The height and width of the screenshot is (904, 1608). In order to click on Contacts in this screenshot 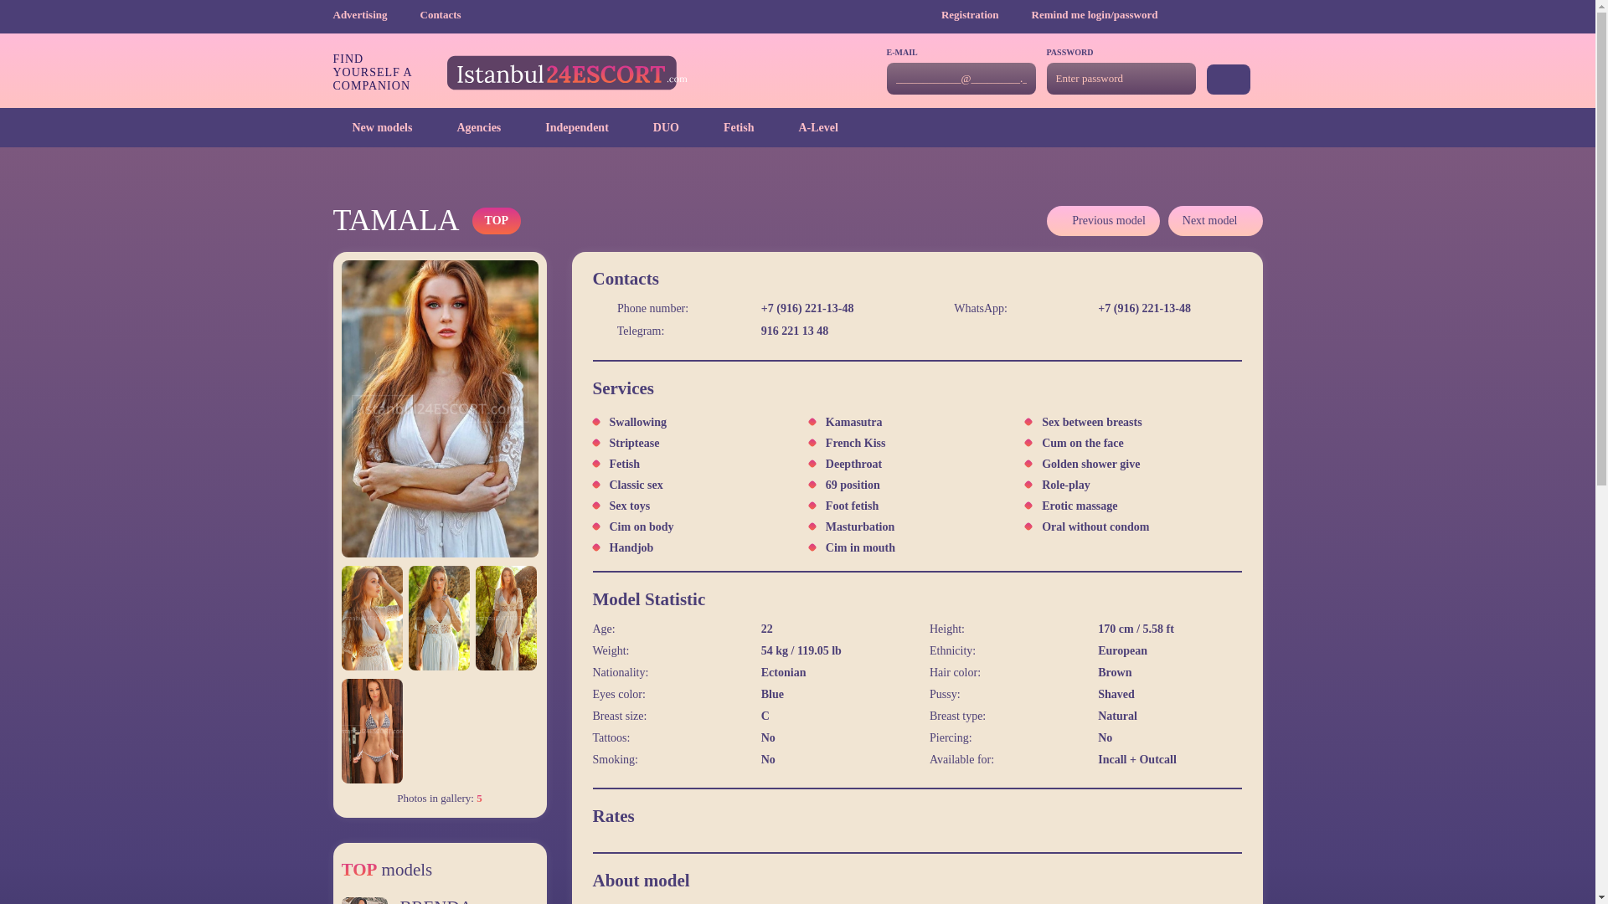, I will do `click(441, 13)`.